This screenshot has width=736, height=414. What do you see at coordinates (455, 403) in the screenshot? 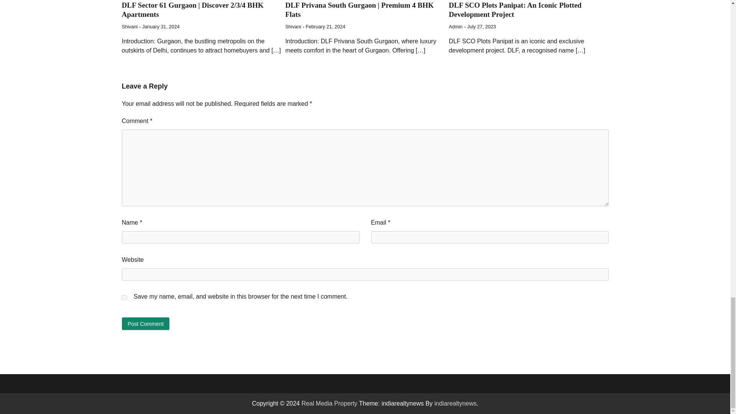
I see `indiarealtynews` at bounding box center [455, 403].